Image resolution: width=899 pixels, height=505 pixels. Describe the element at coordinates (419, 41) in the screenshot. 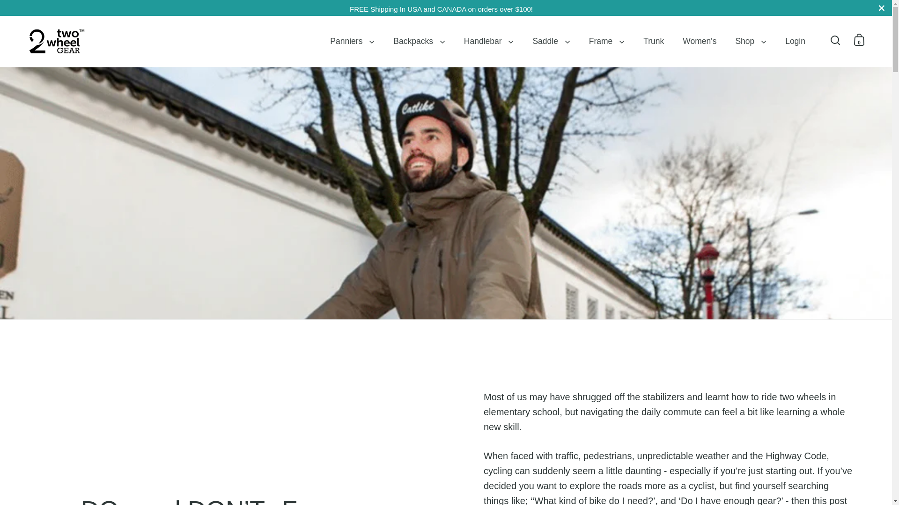

I see `Backpacks` at that location.